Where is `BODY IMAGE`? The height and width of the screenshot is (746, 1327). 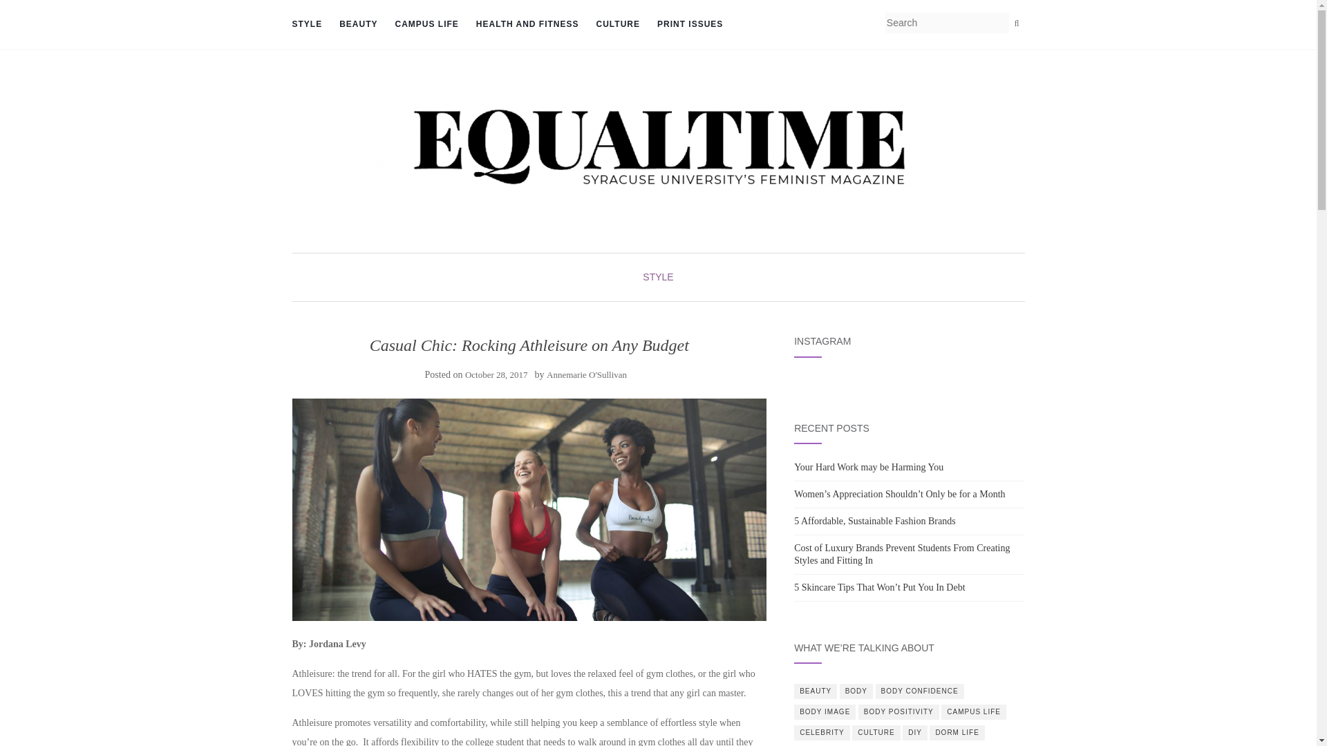 BODY IMAGE is located at coordinates (825, 711).